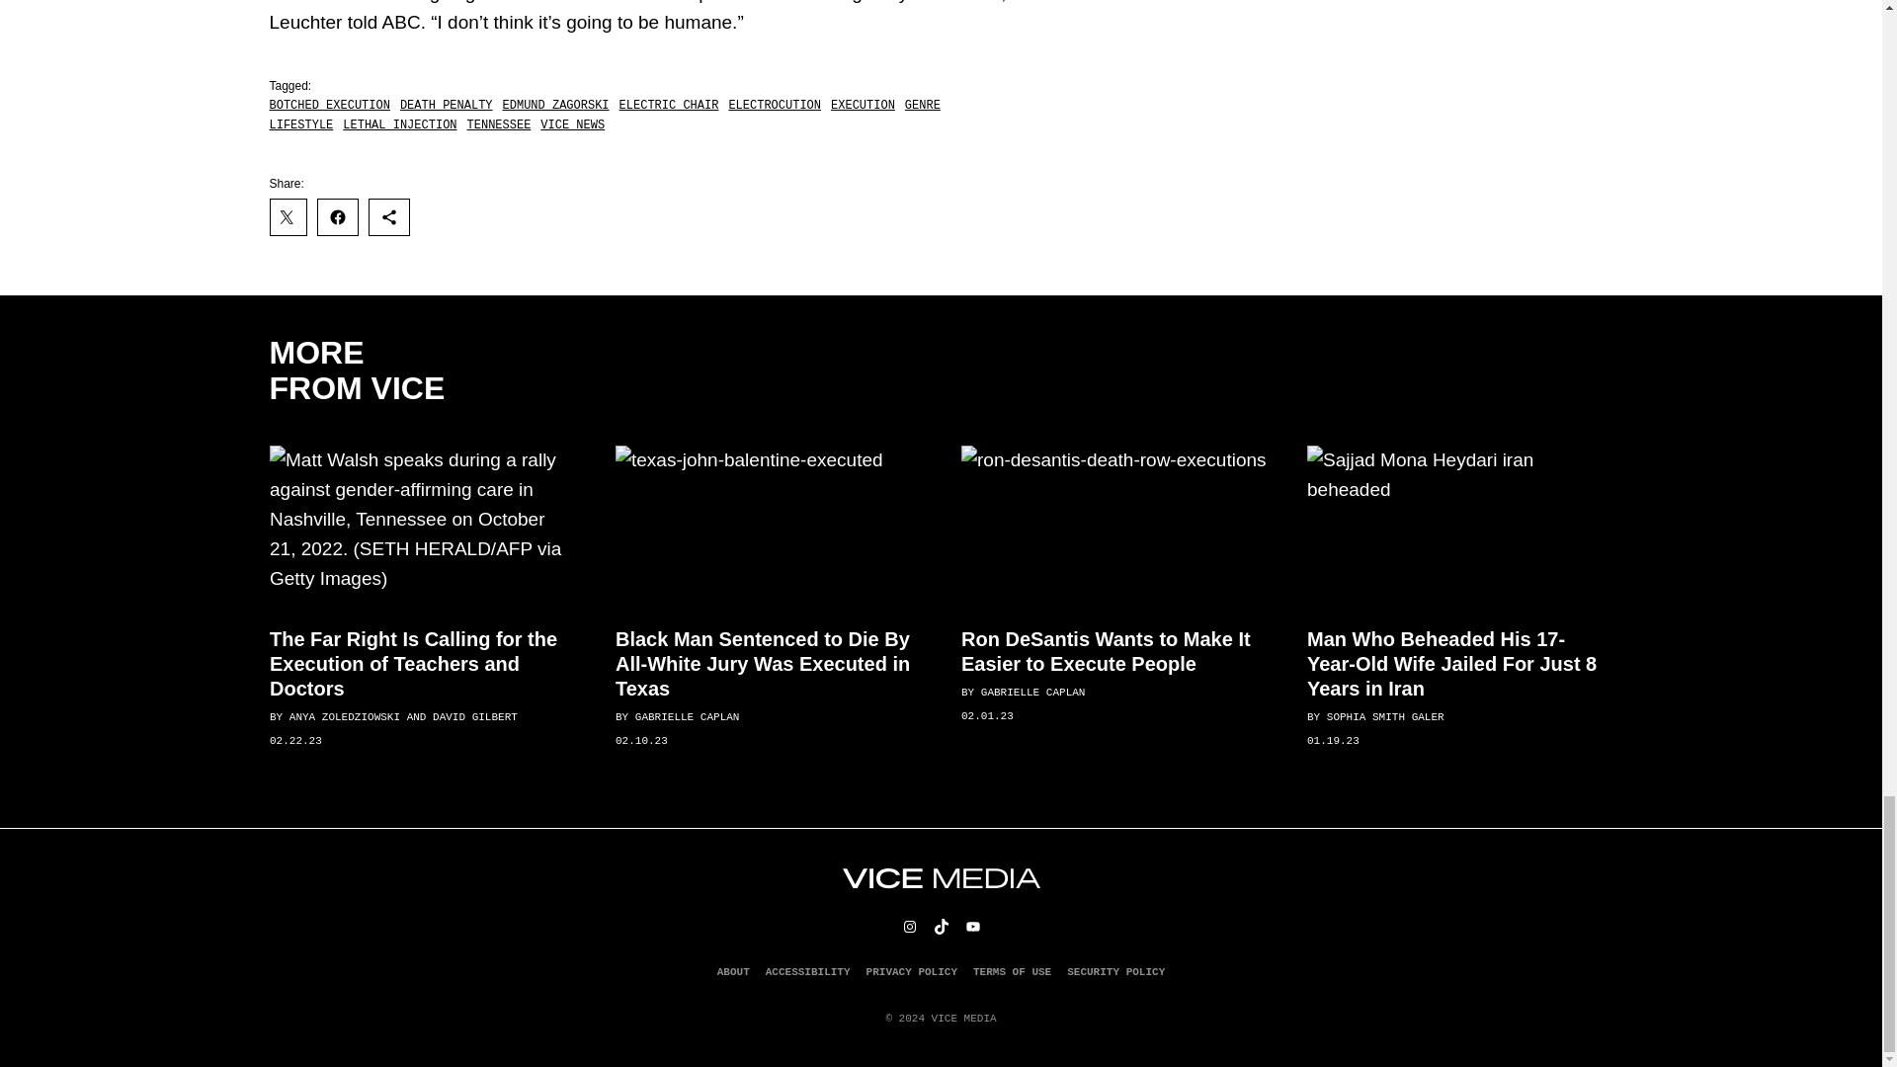 The height and width of the screenshot is (1067, 1897). What do you see at coordinates (686, 717) in the screenshot?
I see `Posts by Gabrielle Caplan` at bounding box center [686, 717].